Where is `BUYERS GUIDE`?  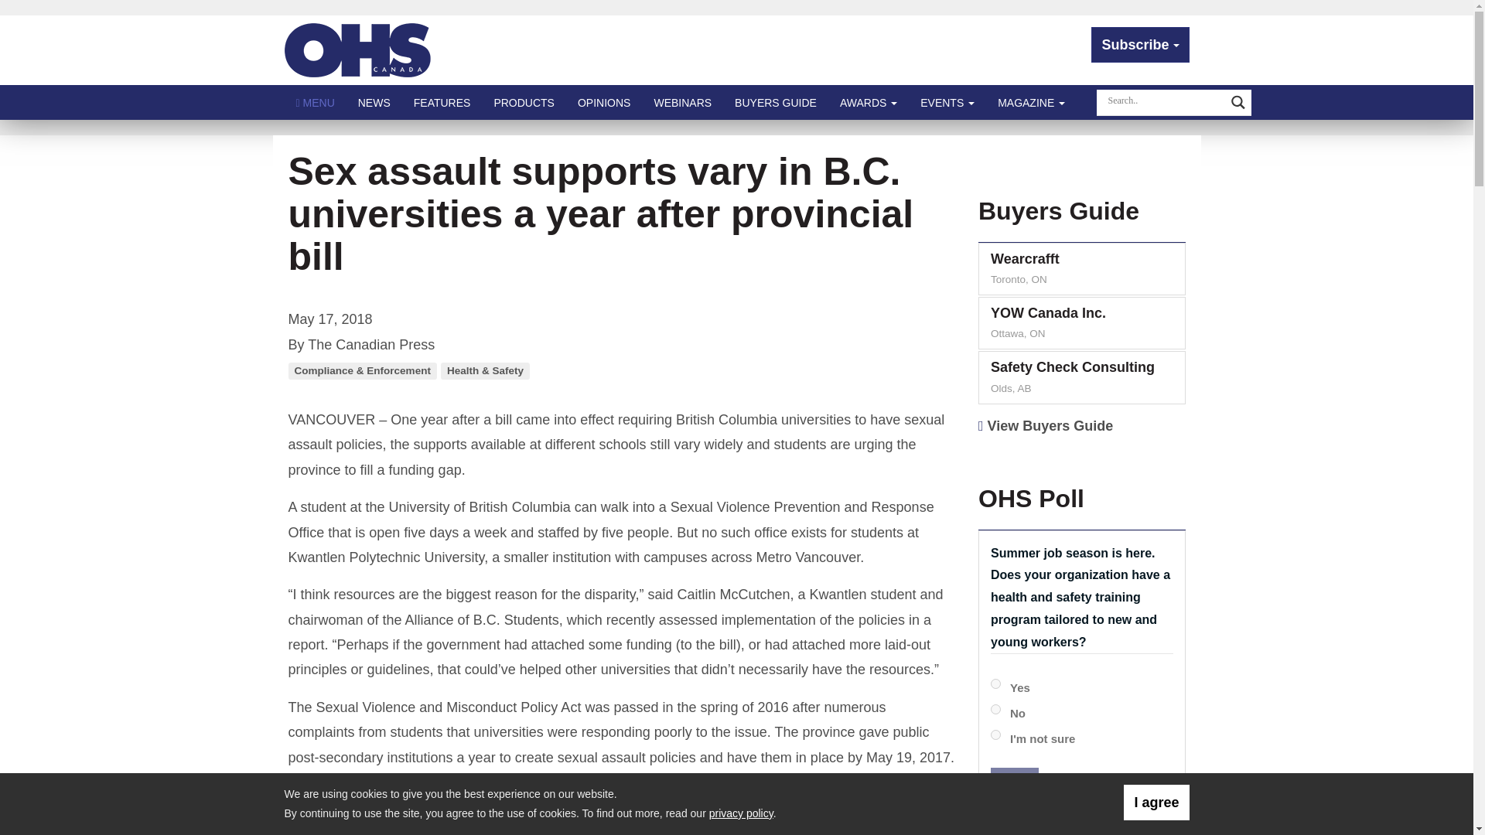 BUYERS GUIDE is located at coordinates (776, 102).